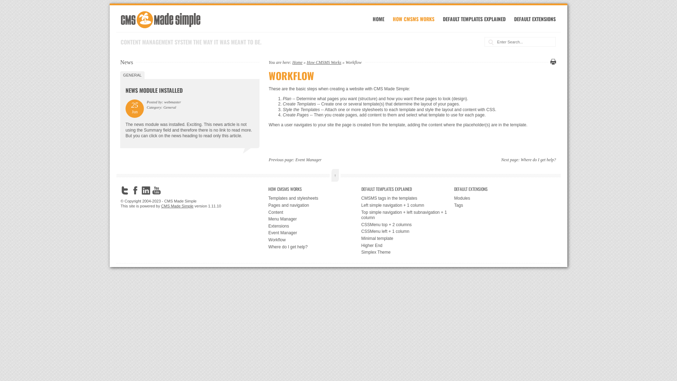 The width and height of the screenshot is (677, 381). What do you see at coordinates (408, 232) in the screenshot?
I see `CSSMenu left + 1 column` at bounding box center [408, 232].